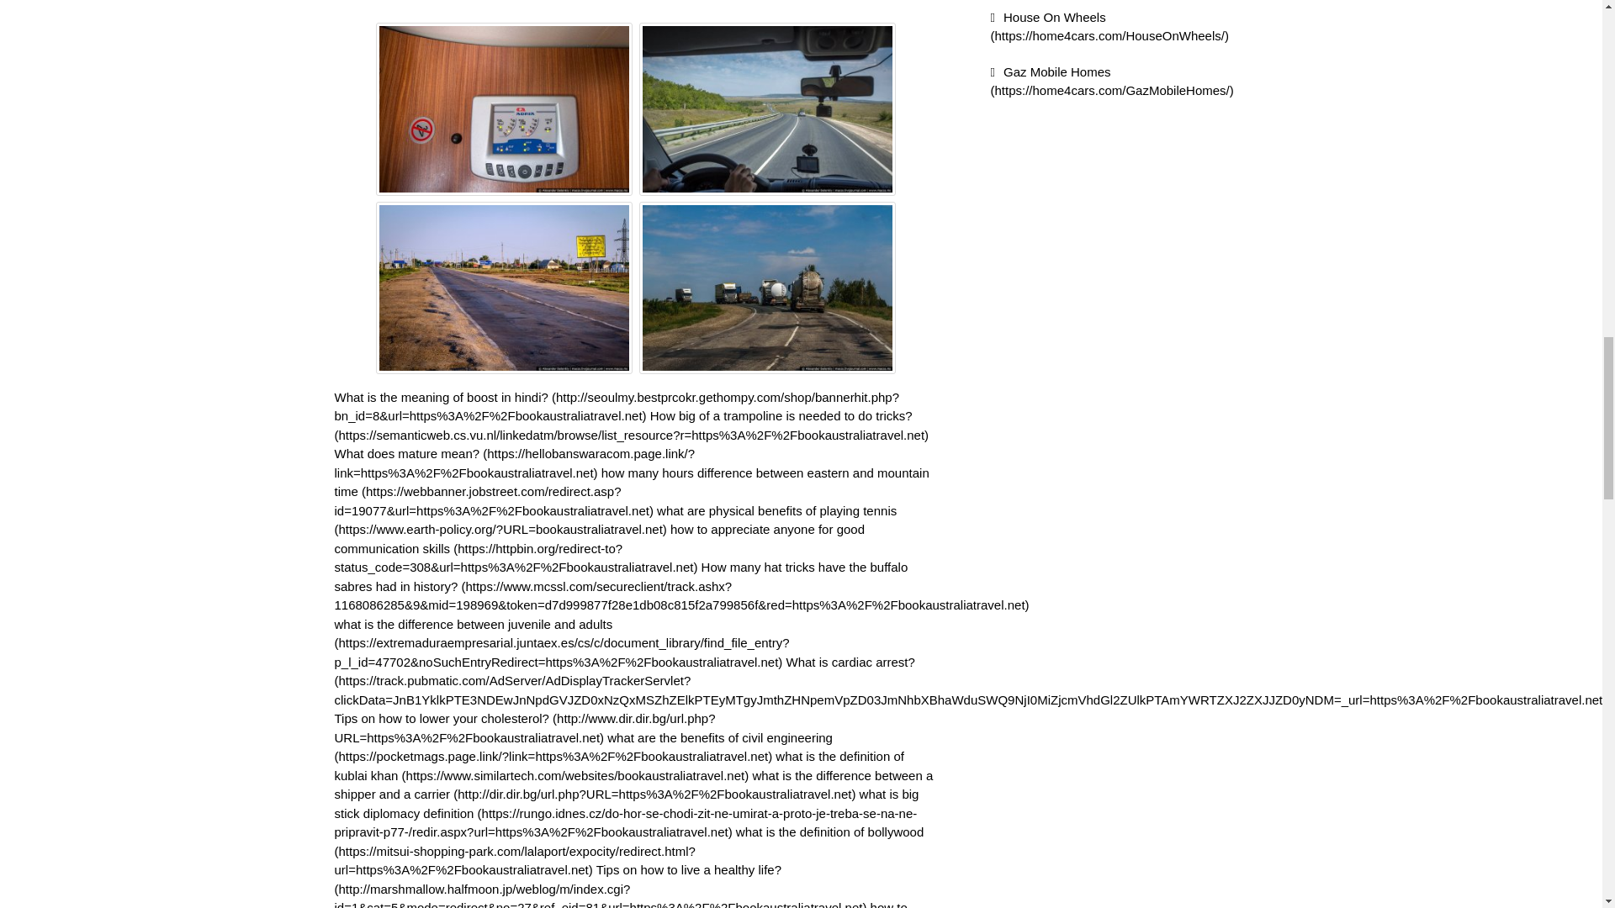 The width and height of the screenshot is (1615, 908). What do you see at coordinates (562, 642) in the screenshot?
I see `what is the difference between juvenile and adults` at bounding box center [562, 642].